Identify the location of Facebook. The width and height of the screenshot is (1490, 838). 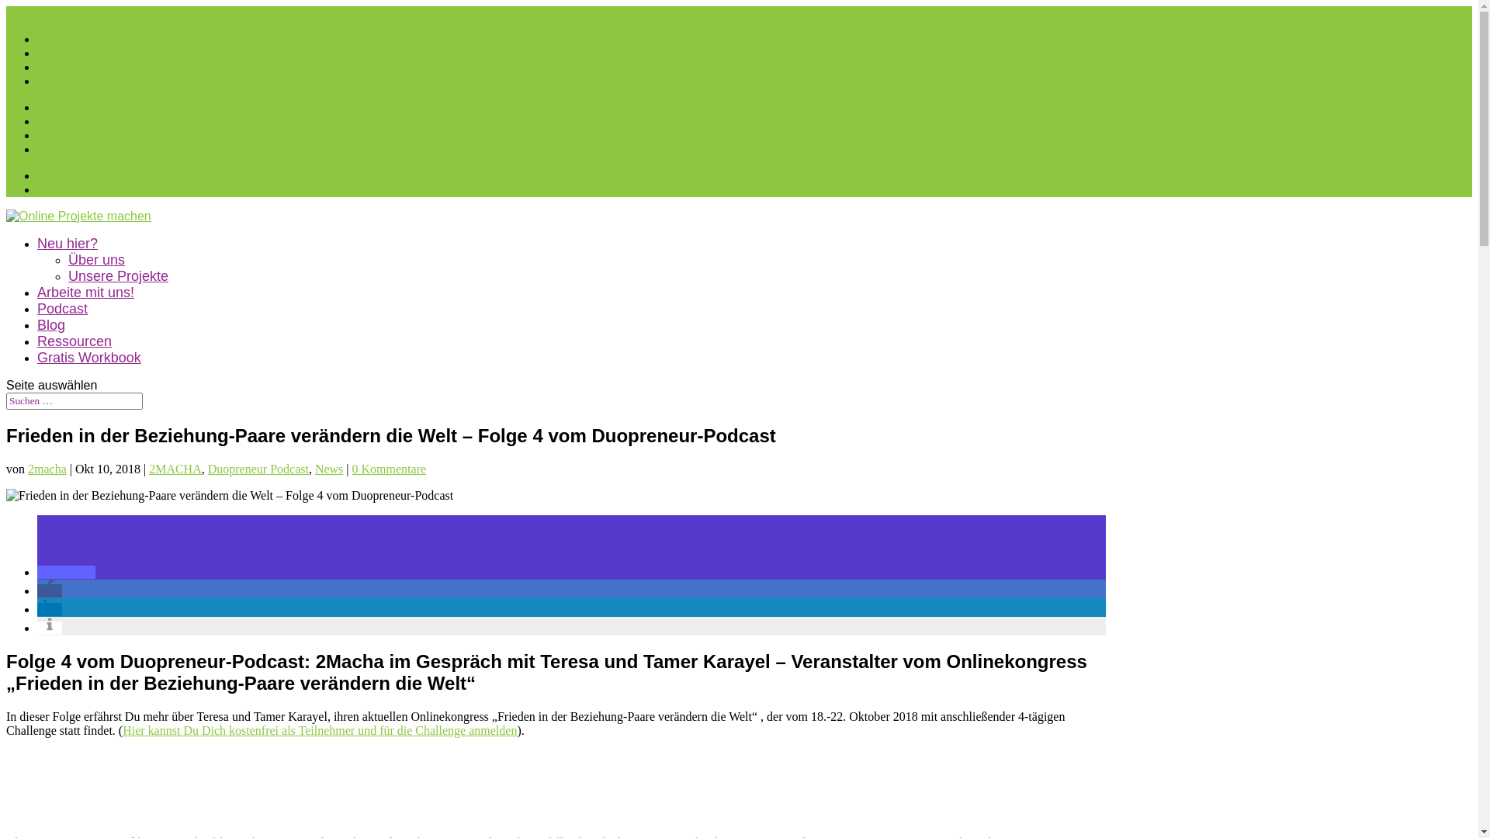
(61, 39).